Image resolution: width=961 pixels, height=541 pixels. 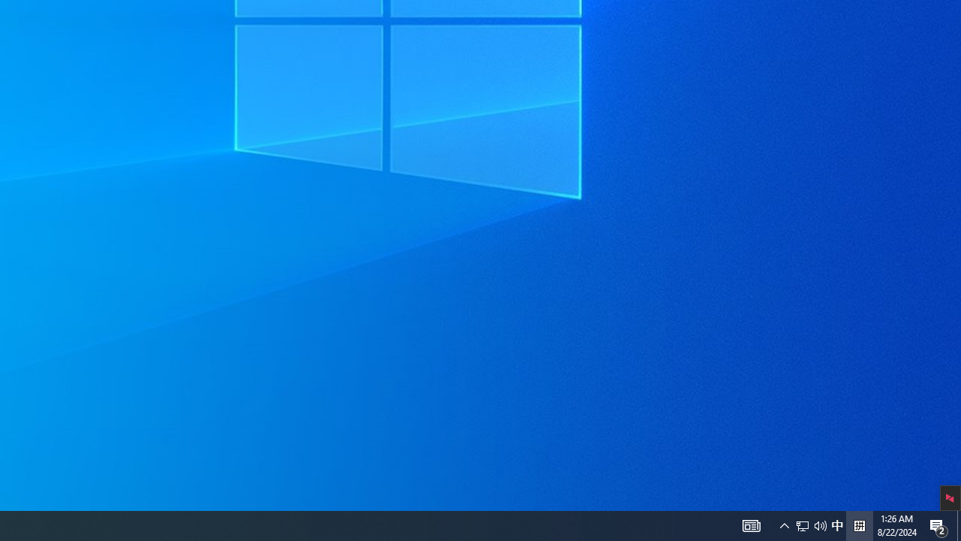 What do you see at coordinates (938, 526) in the screenshot?
I see `Tray Input Indicator - Chinese (Simplified, China)` at bounding box center [938, 526].